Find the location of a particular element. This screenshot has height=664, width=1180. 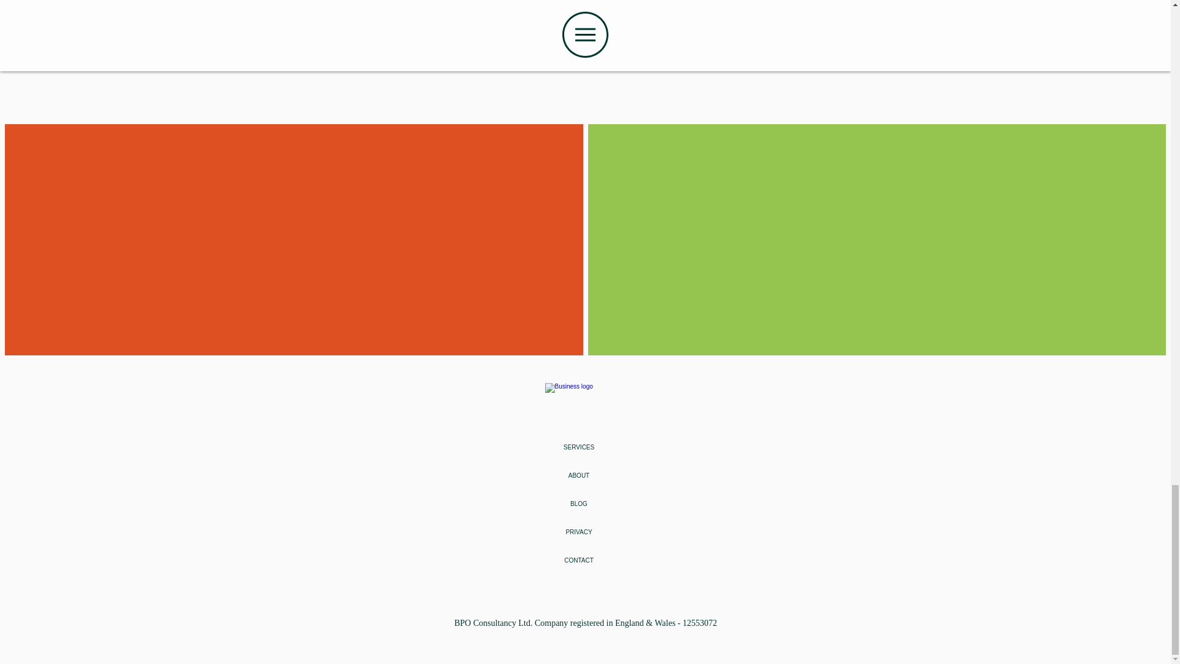

CONTACT is located at coordinates (578, 561).